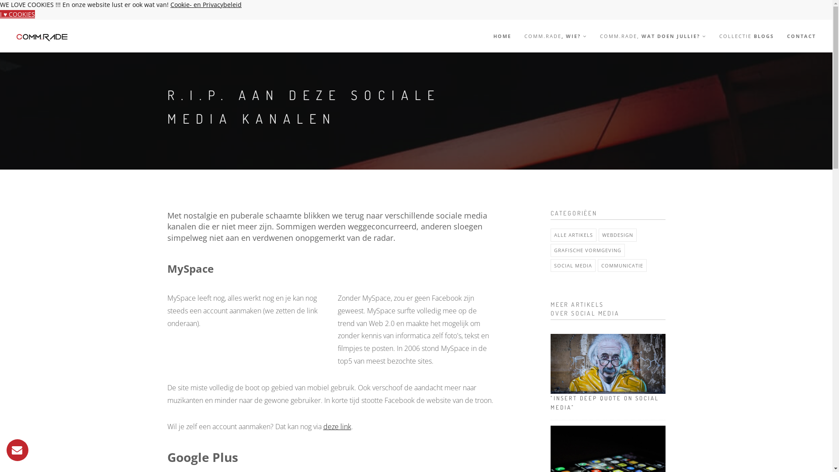 The image size is (839, 472). What do you see at coordinates (622, 266) in the screenshot?
I see `COMMUNICATIE` at bounding box center [622, 266].